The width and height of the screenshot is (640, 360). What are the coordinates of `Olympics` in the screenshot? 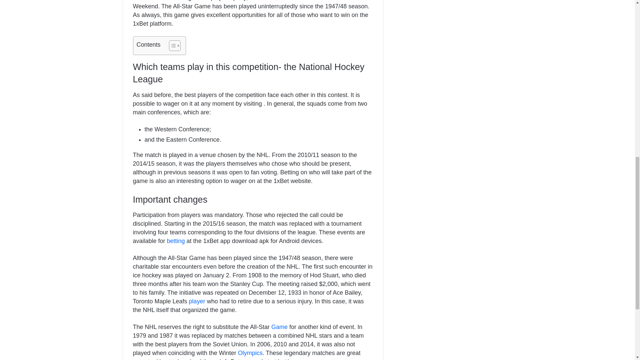 It's located at (250, 353).